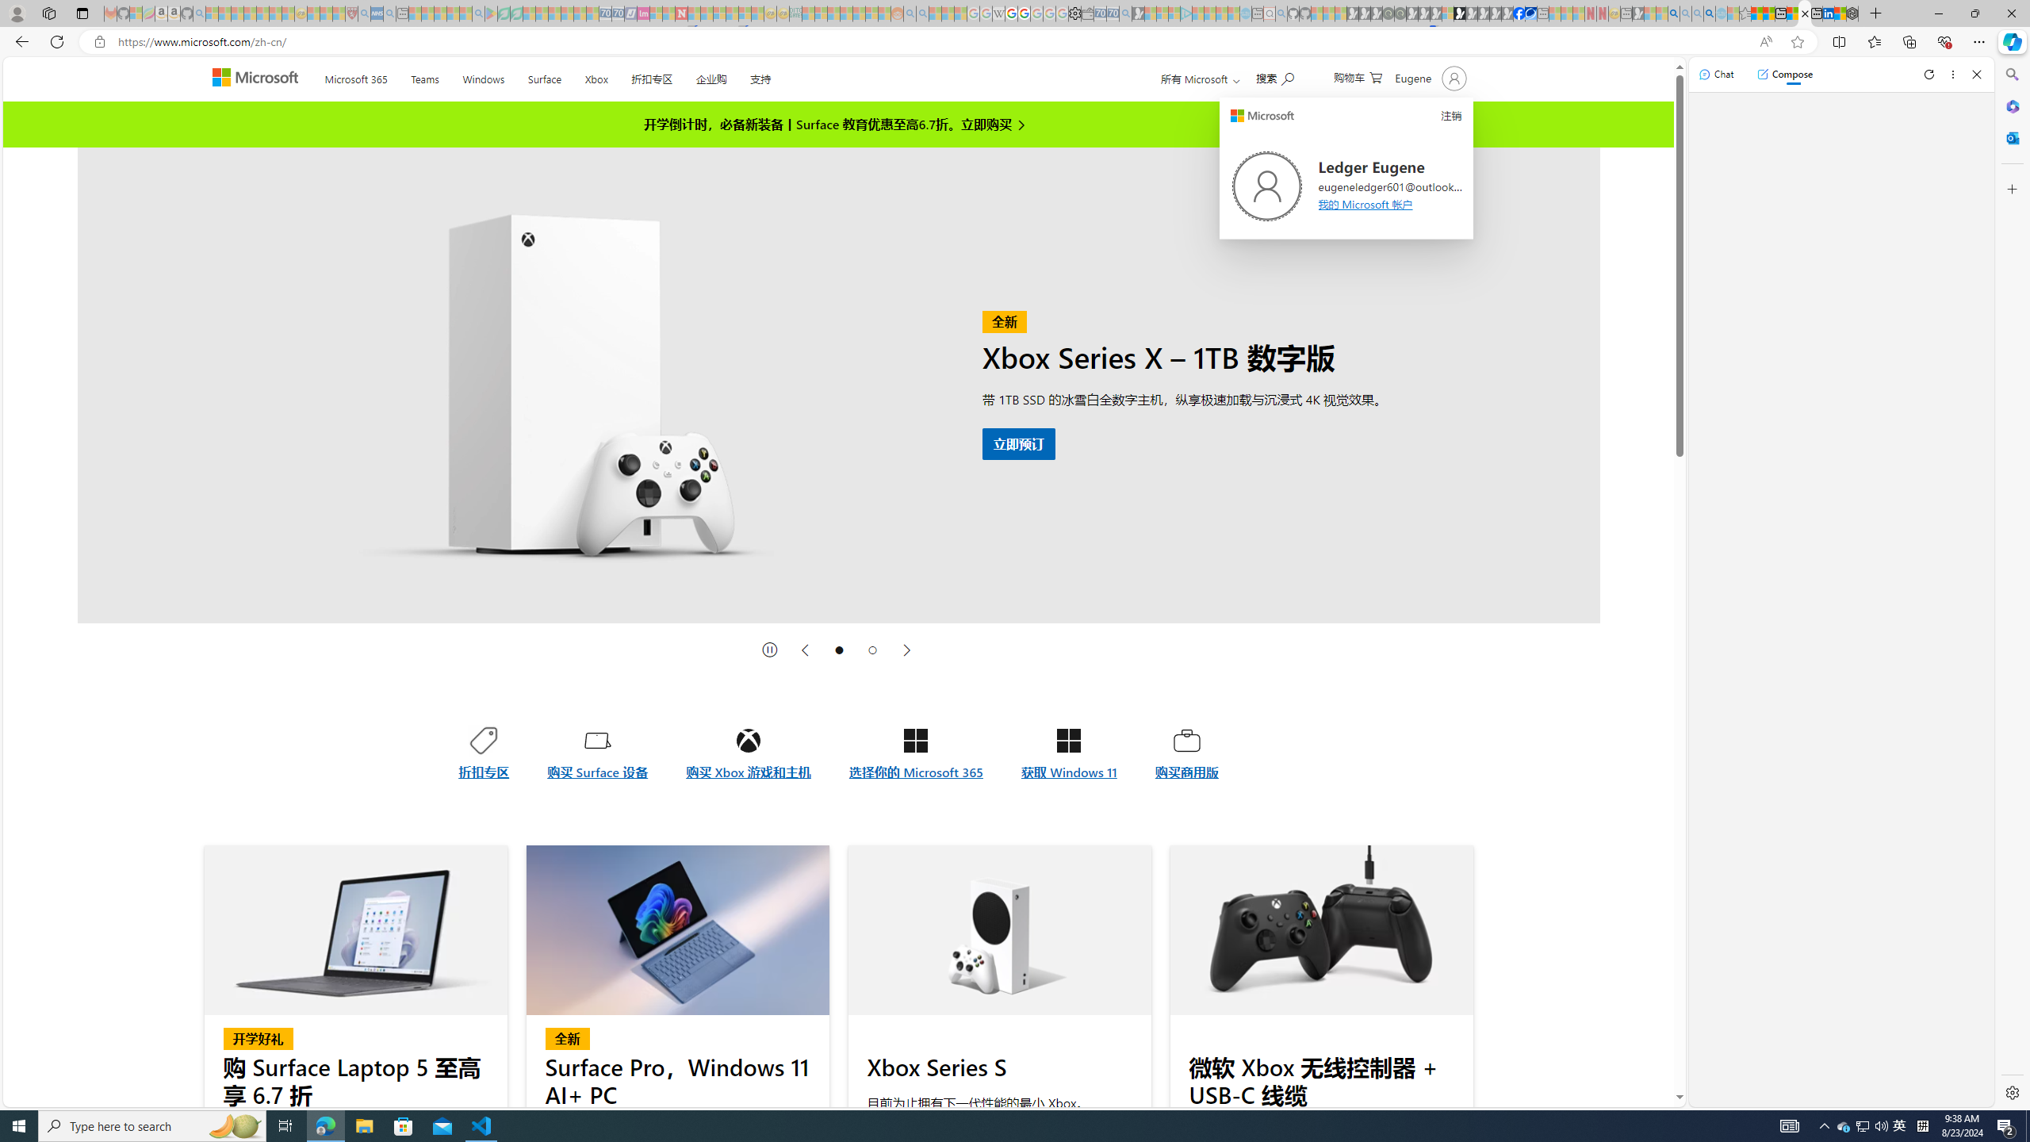  Describe the element at coordinates (1400, 13) in the screenshot. I see `Future Focus Report 2024 - Sleeping` at that location.